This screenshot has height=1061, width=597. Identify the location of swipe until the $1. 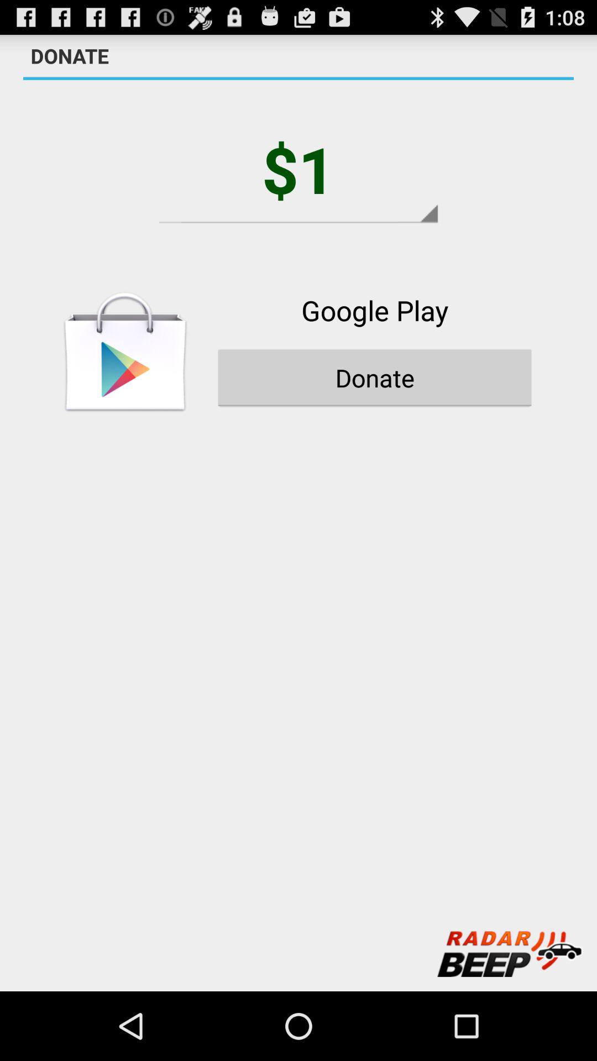
(298, 169).